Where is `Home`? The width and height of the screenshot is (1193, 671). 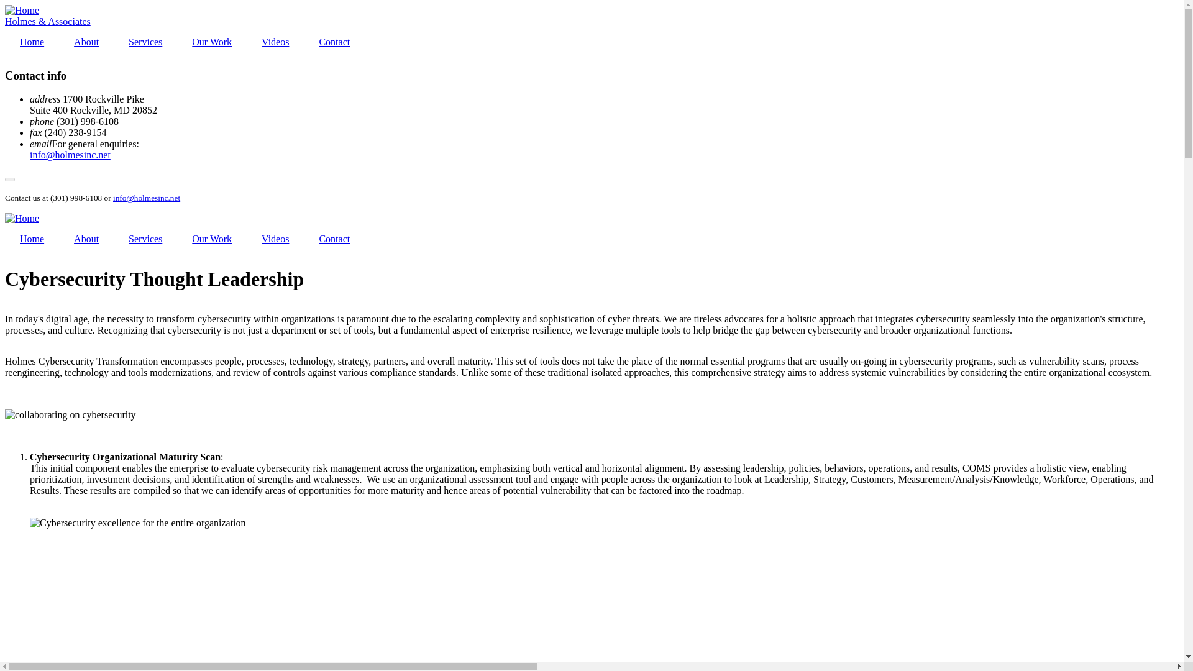
Home is located at coordinates (31, 42).